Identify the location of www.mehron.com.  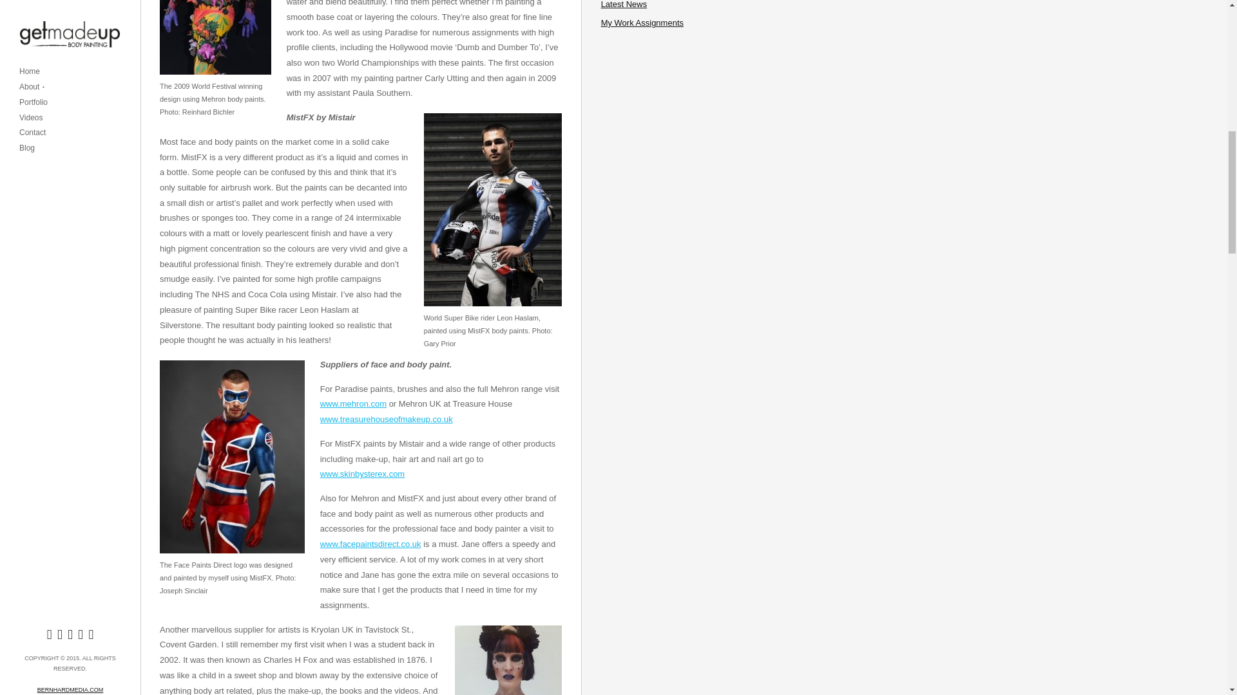
(353, 403).